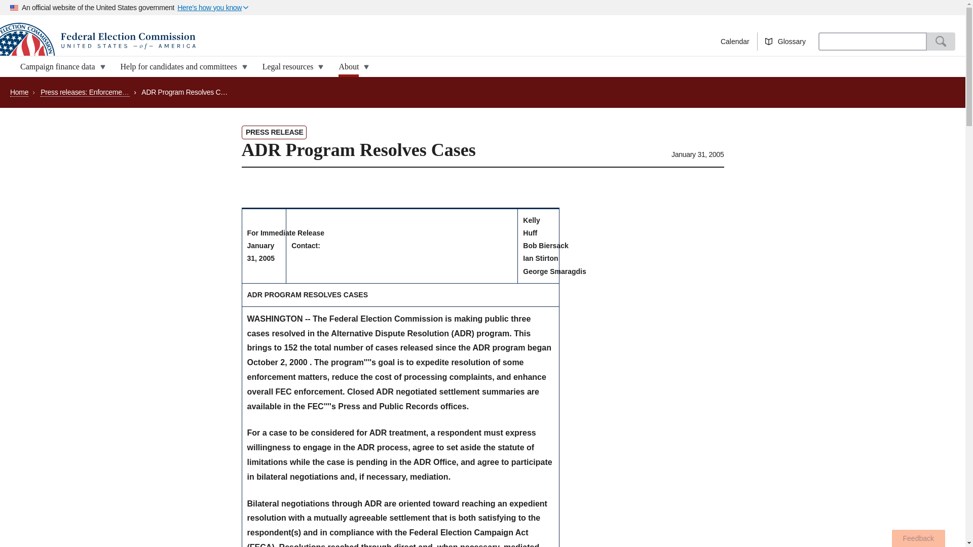 The width and height of the screenshot is (973, 547). I want to click on Glossary, so click(785, 42).